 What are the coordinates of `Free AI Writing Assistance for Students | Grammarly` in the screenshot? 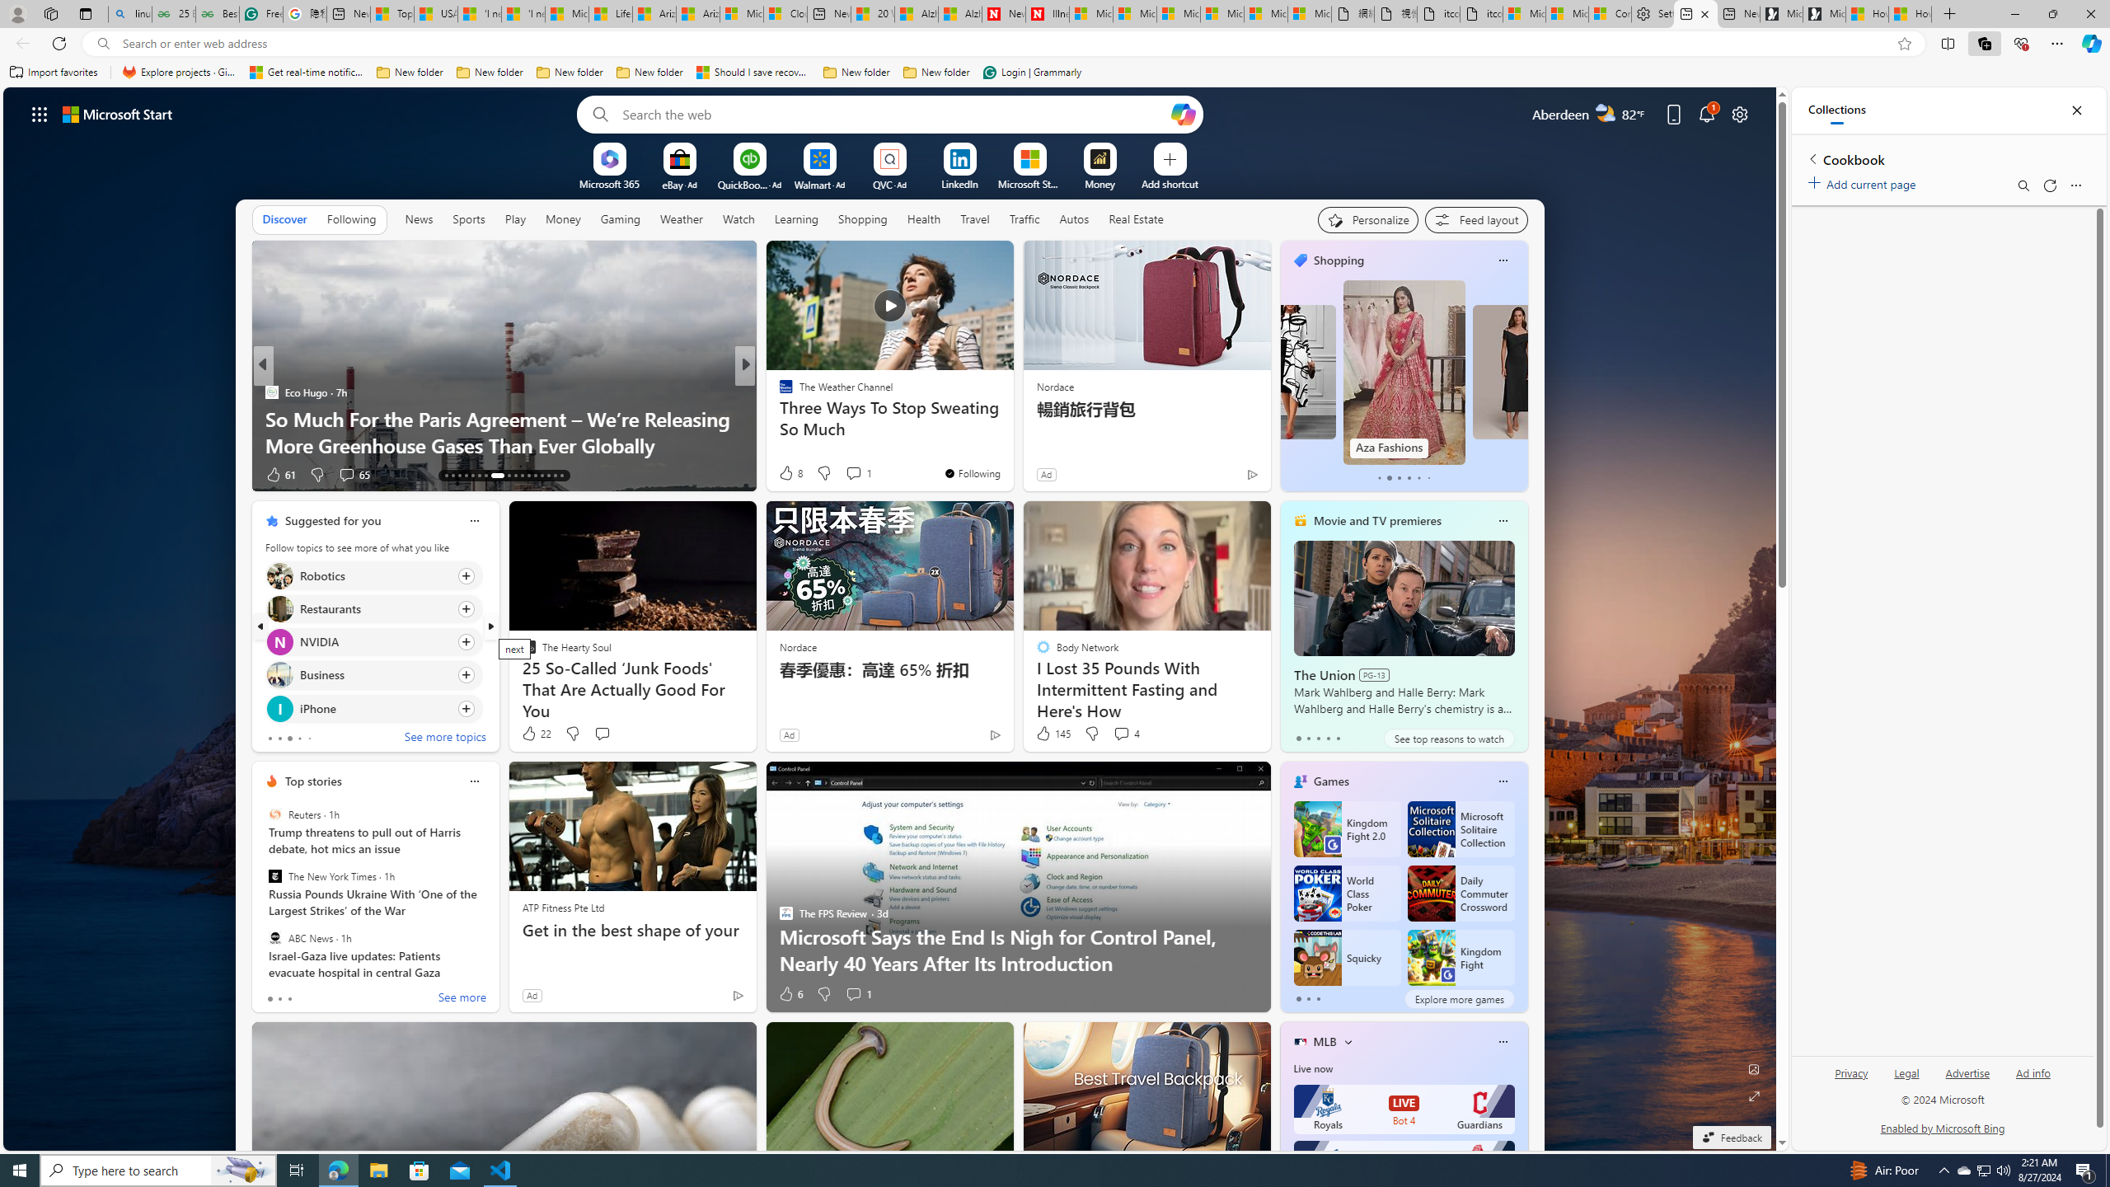 It's located at (261, 14).